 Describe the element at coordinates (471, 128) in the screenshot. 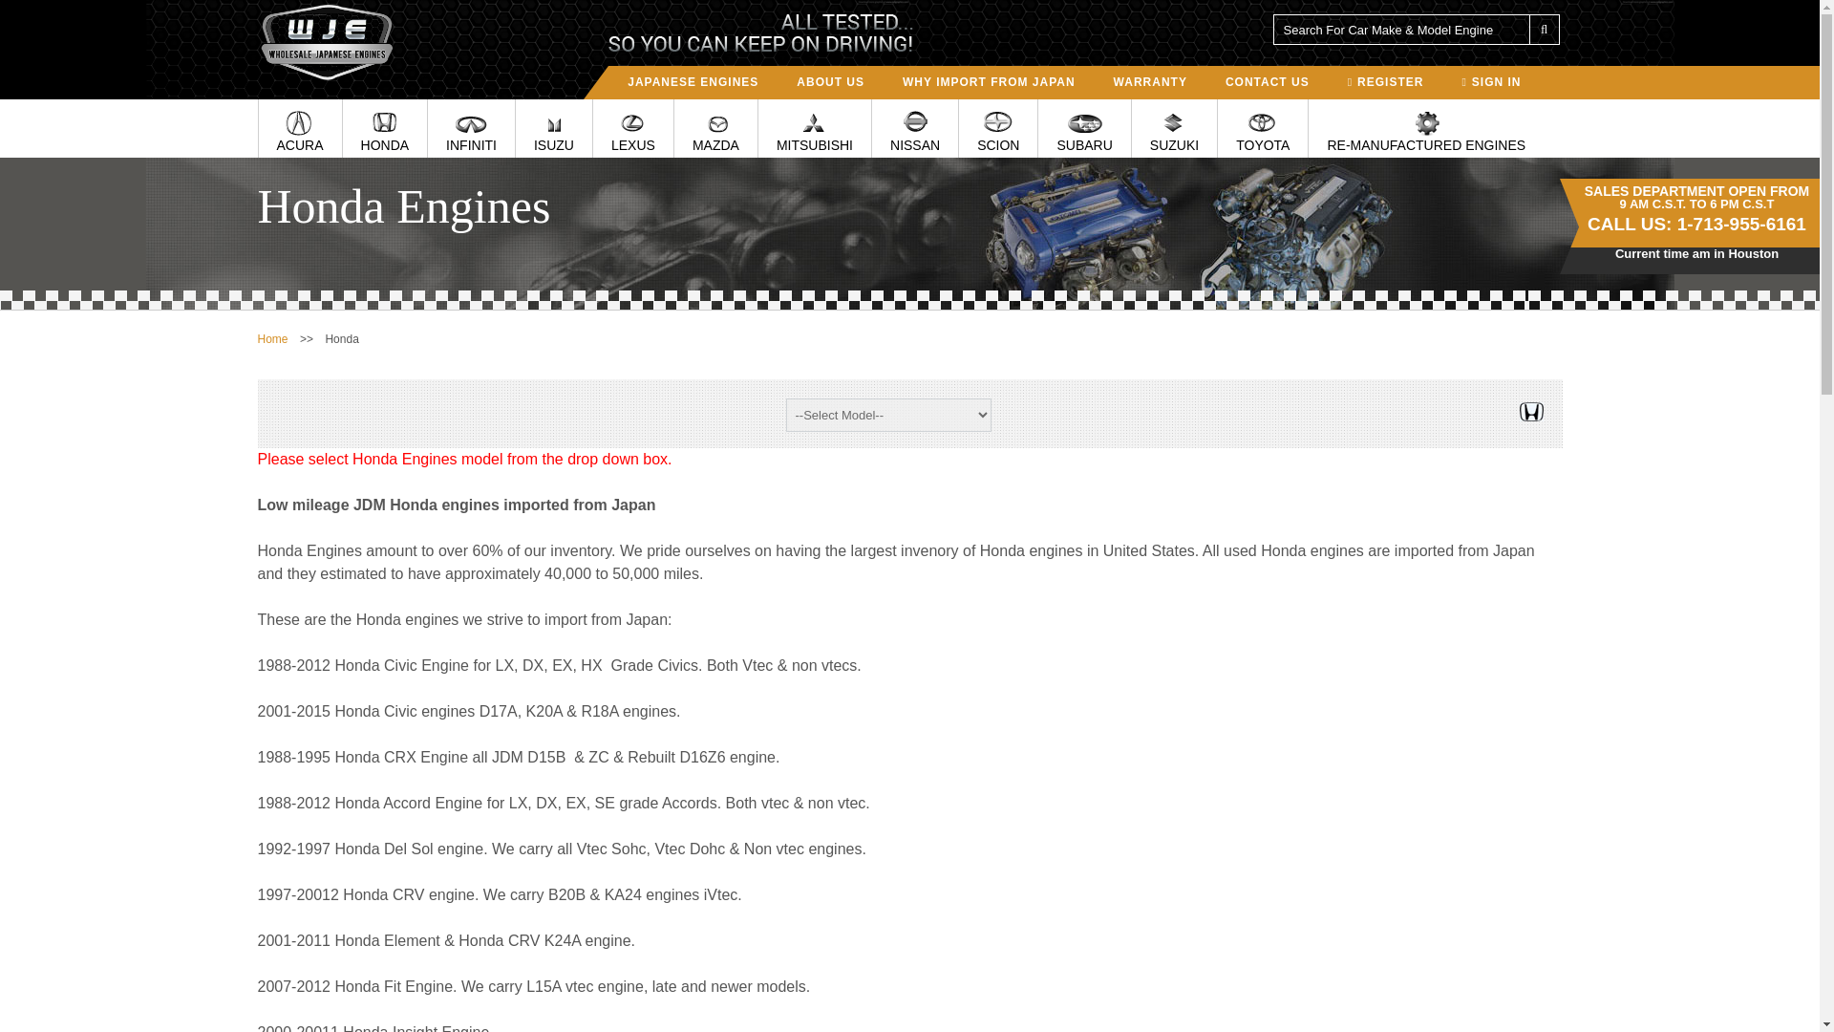

I see `INFINITI` at that location.